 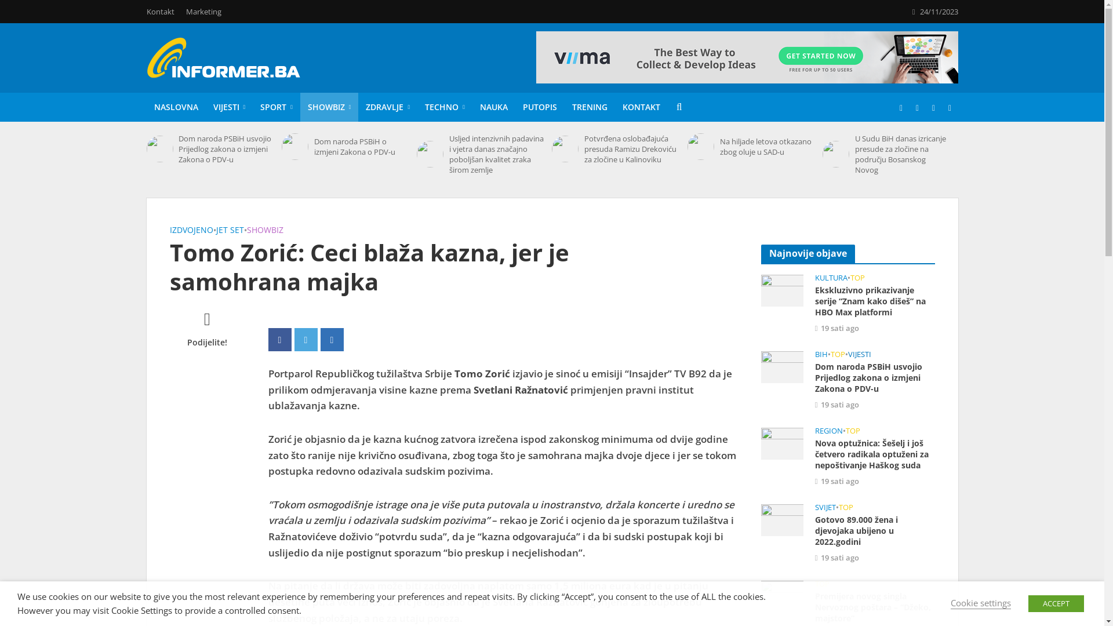 I want to click on VIJESTI, so click(x=860, y=355).